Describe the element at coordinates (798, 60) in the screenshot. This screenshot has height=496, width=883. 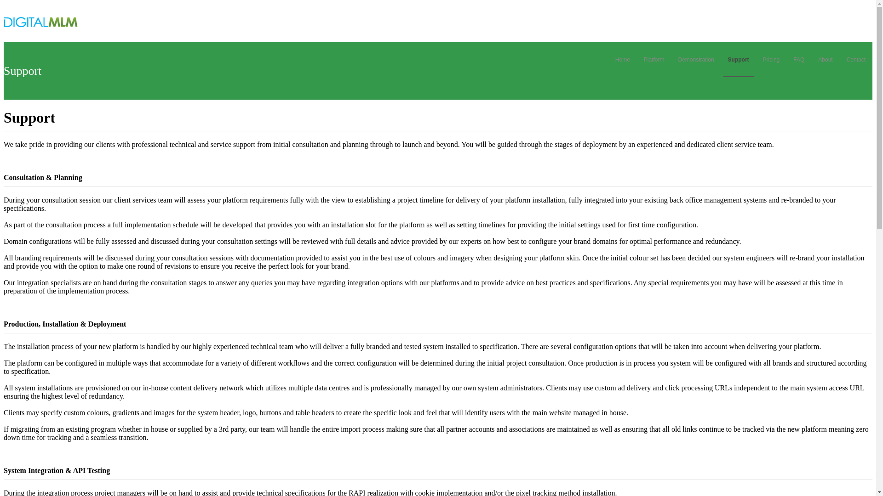
I see `FAQ` at that location.